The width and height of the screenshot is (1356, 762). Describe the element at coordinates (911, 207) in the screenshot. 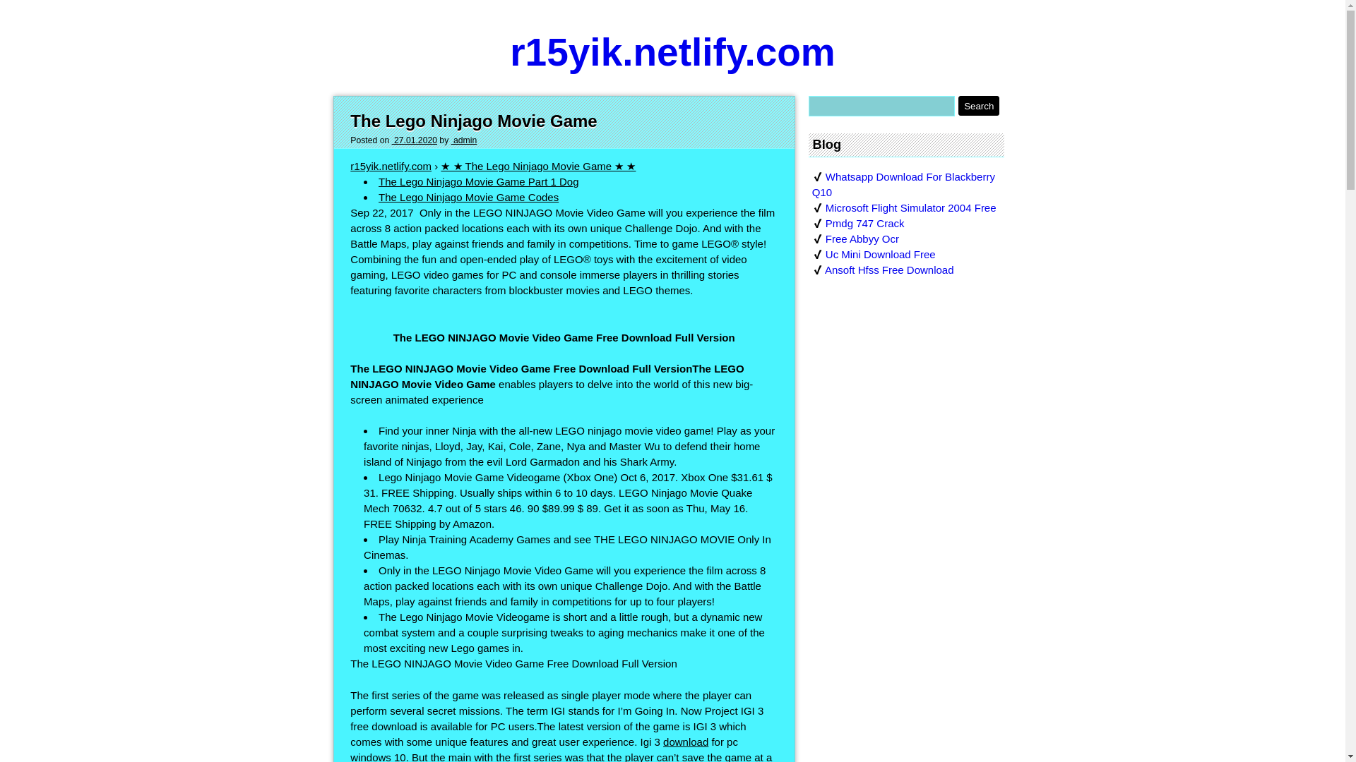

I see `Microsoft Flight Simulator 2004 Free` at that location.